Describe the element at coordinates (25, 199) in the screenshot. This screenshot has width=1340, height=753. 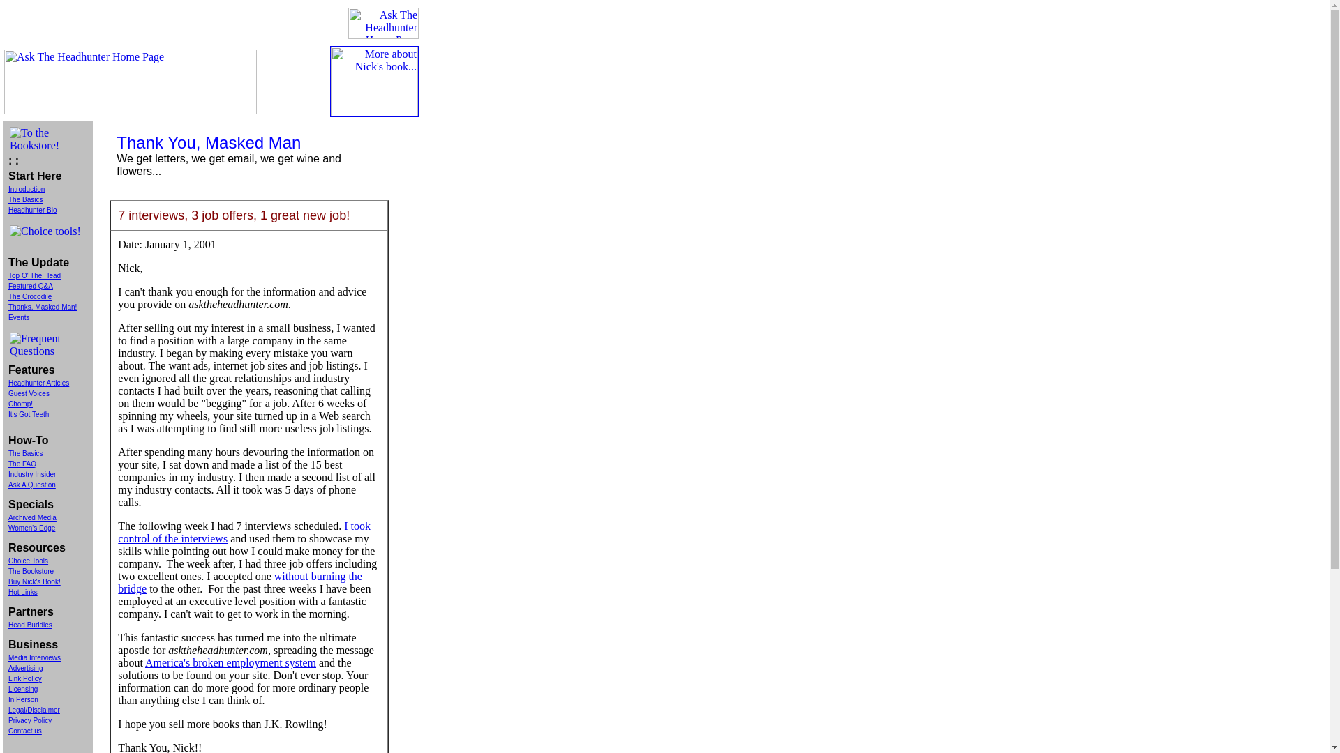
I see `The Basics` at that location.